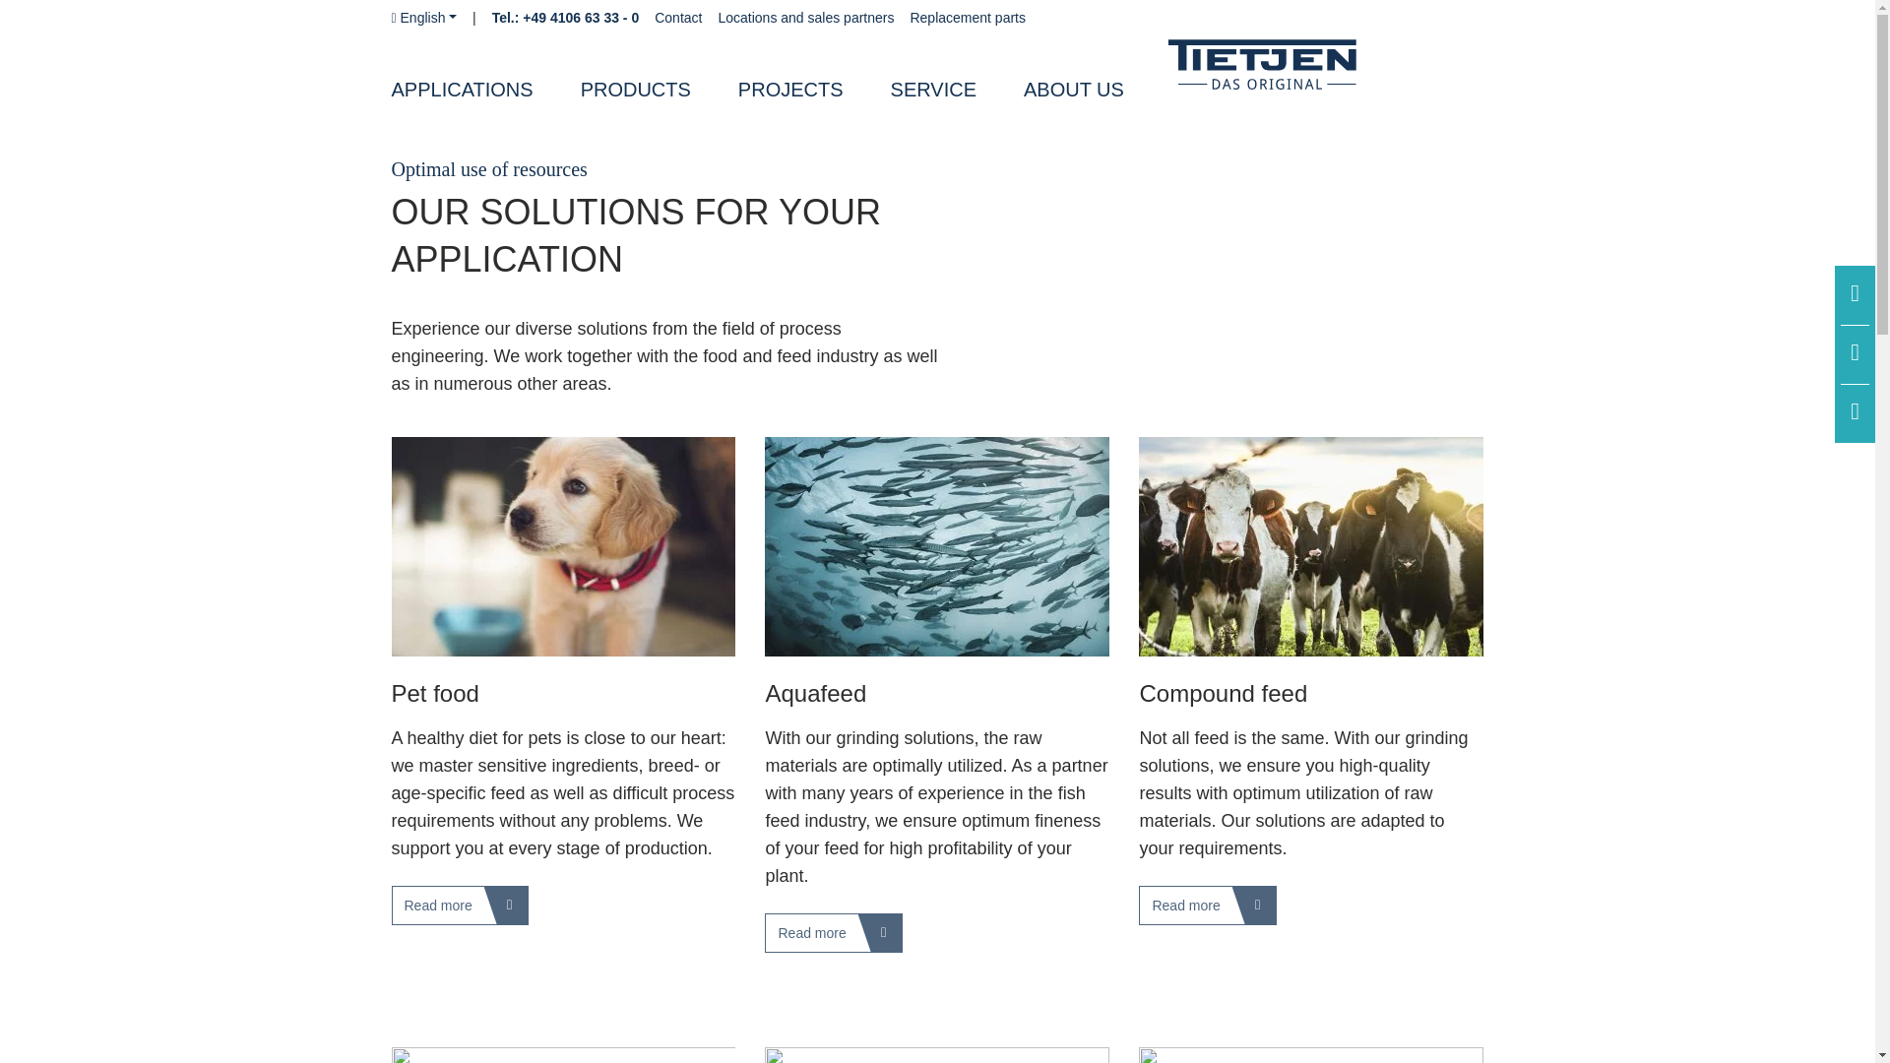  What do you see at coordinates (485, 91) in the screenshot?
I see `APPLICATIONS` at bounding box center [485, 91].